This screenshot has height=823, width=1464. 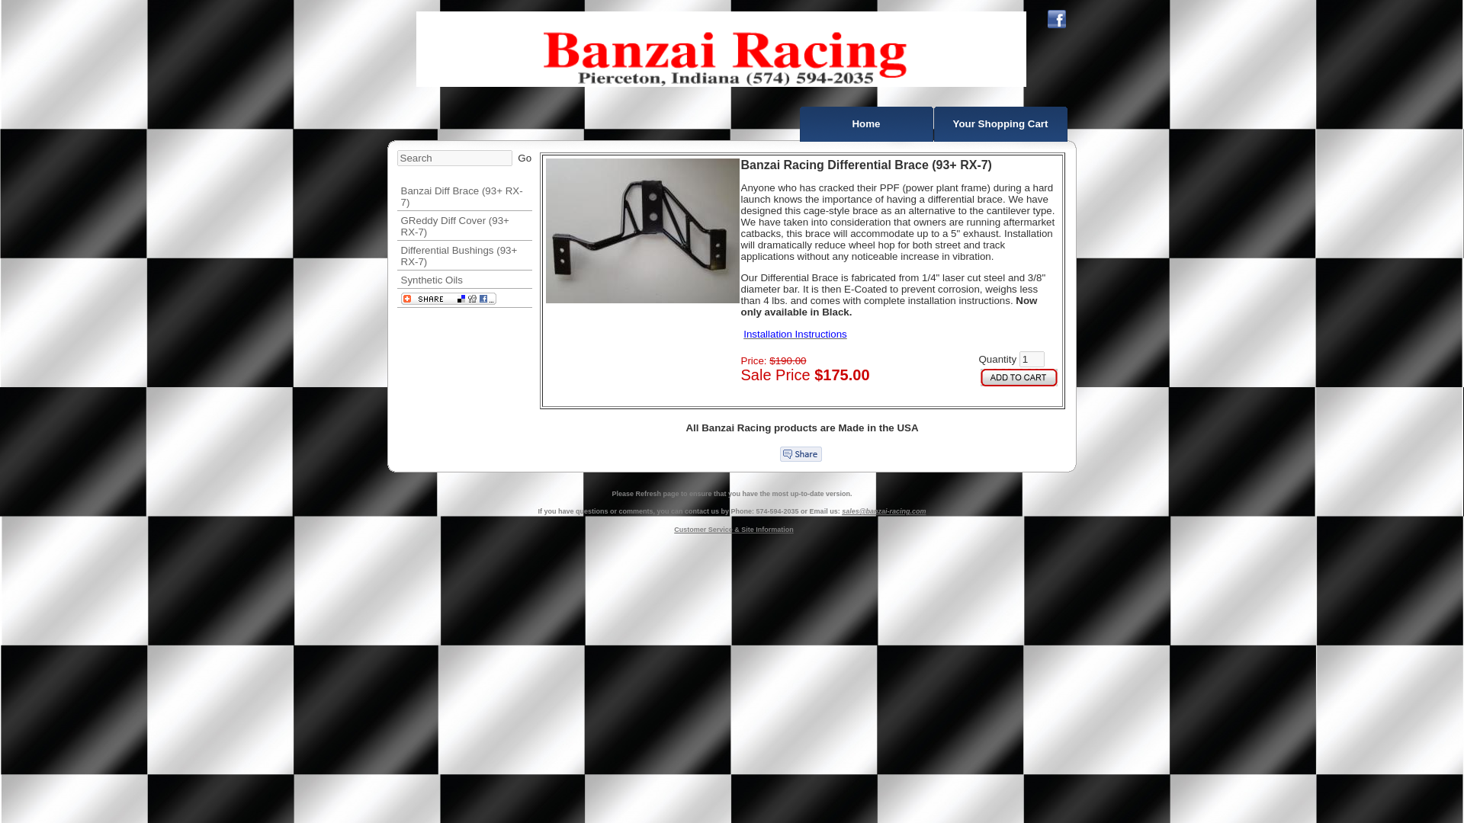 I want to click on Go, so click(x=525, y=157).